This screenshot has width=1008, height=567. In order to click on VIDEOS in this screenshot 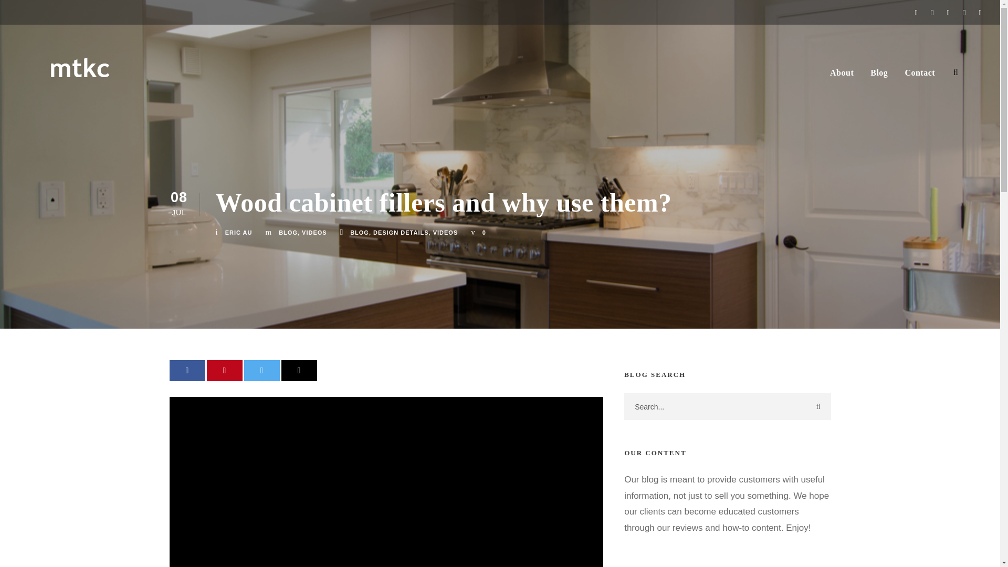, I will do `click(314, 233)`.